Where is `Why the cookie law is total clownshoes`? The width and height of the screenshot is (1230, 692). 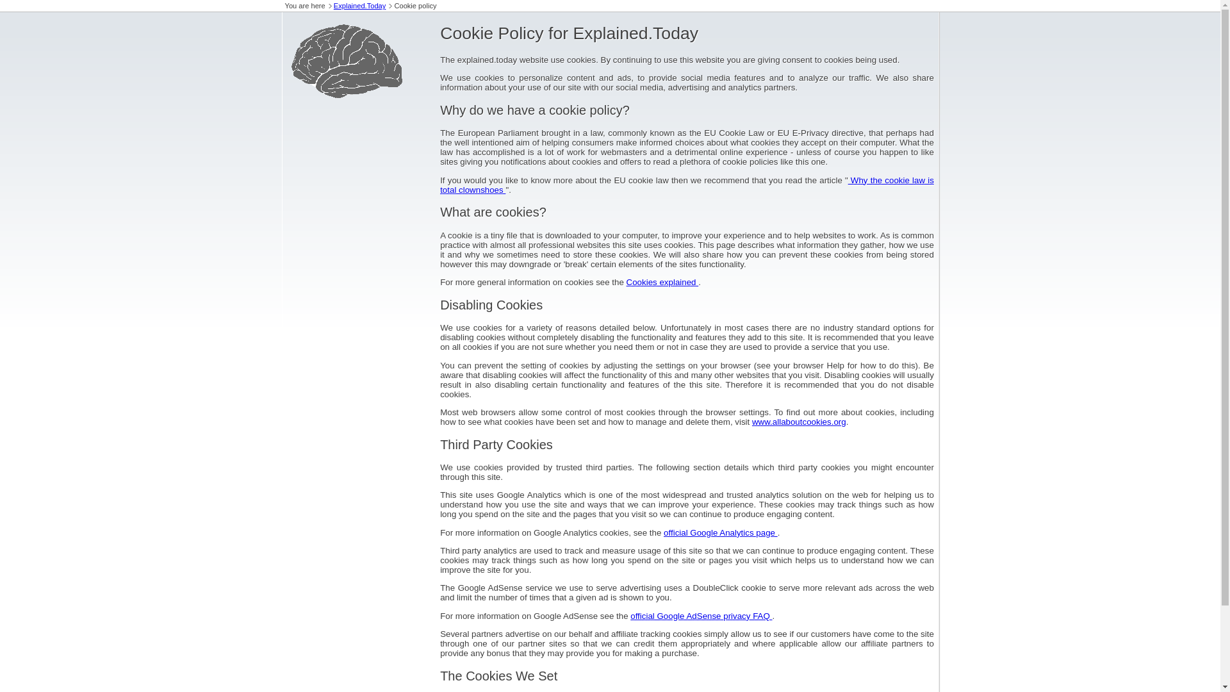 Why the cookie law is total clownshoes is located at coordinates (687, 185).